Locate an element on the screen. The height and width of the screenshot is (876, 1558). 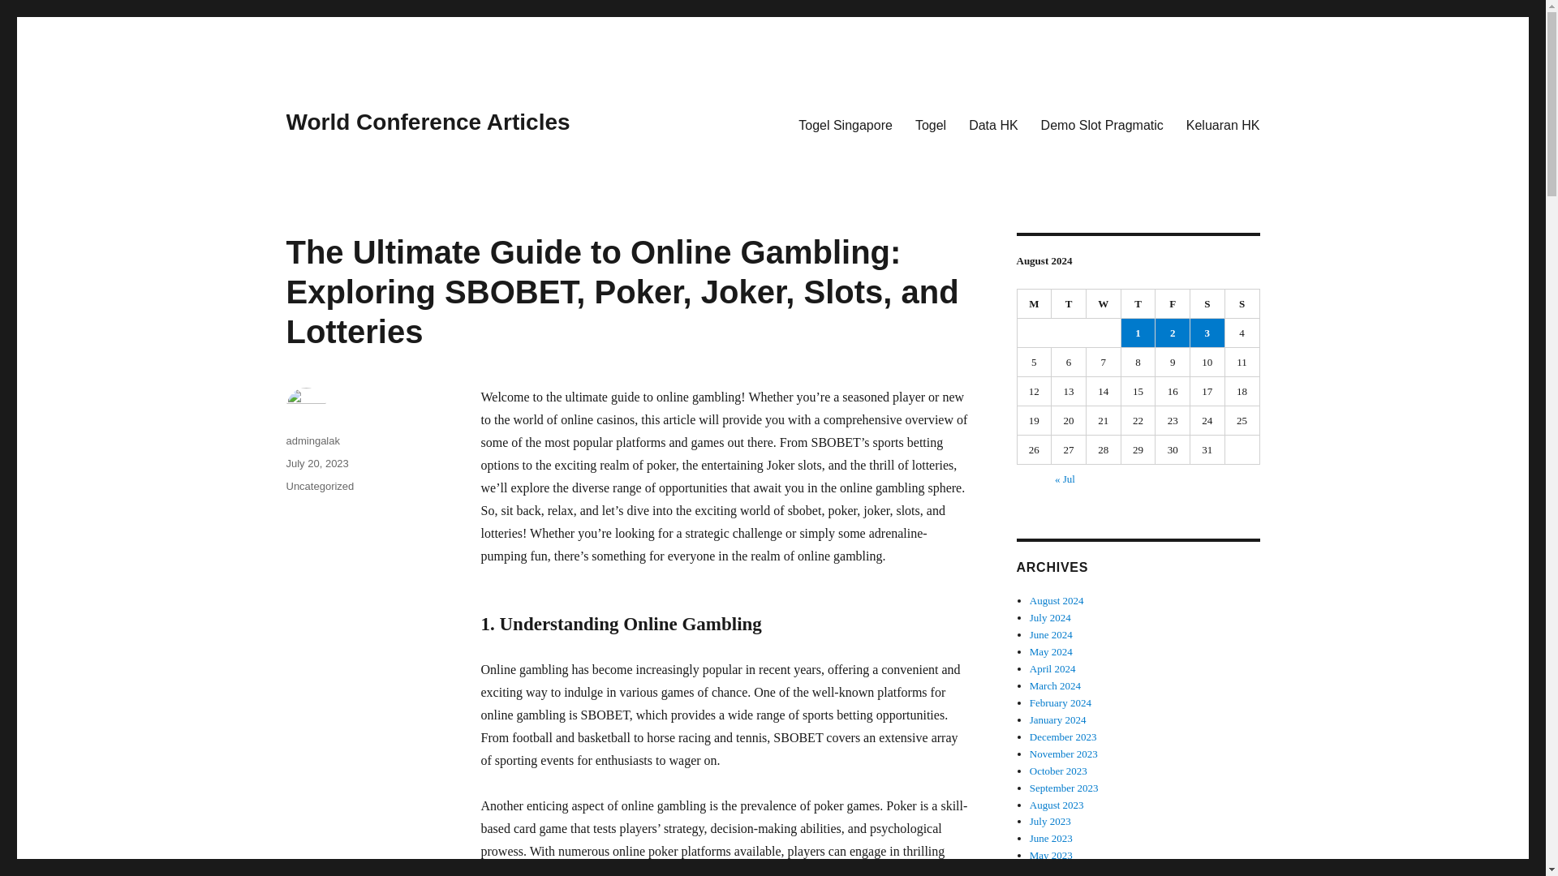
World Conference Articles is located at coordinates (427, 122).